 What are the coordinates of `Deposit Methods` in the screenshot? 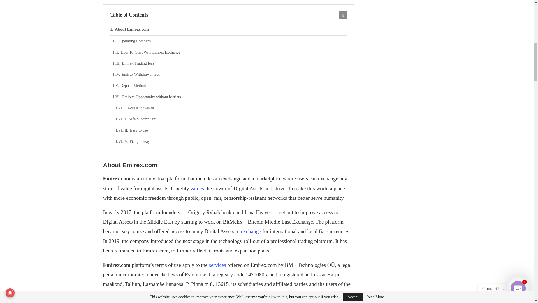 It's located at (230, 86).